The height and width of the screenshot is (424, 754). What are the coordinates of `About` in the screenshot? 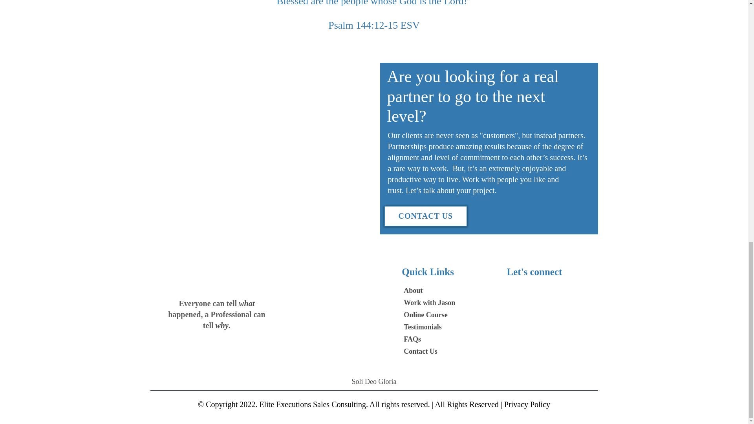 It's located at (413, 291).